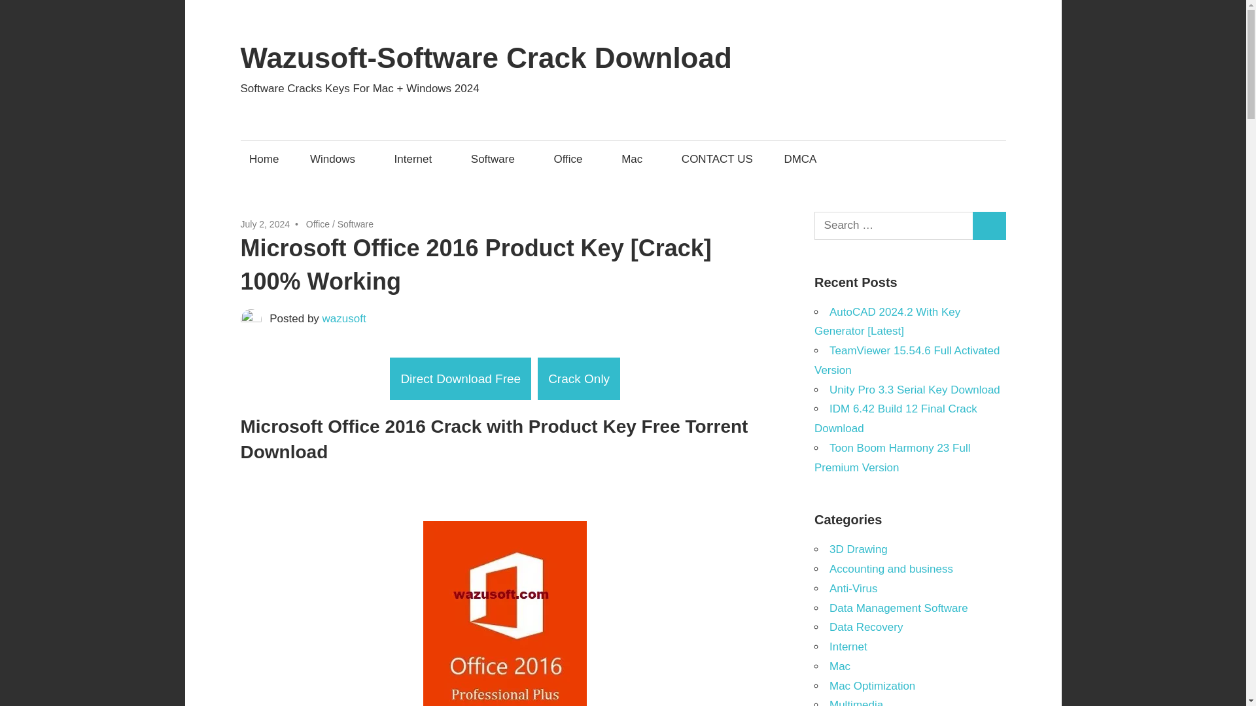  What do you see at coordinates (344, 318) in the screenshot?
I see `View all posts by wazusoft` at bounding box center [344, 318].